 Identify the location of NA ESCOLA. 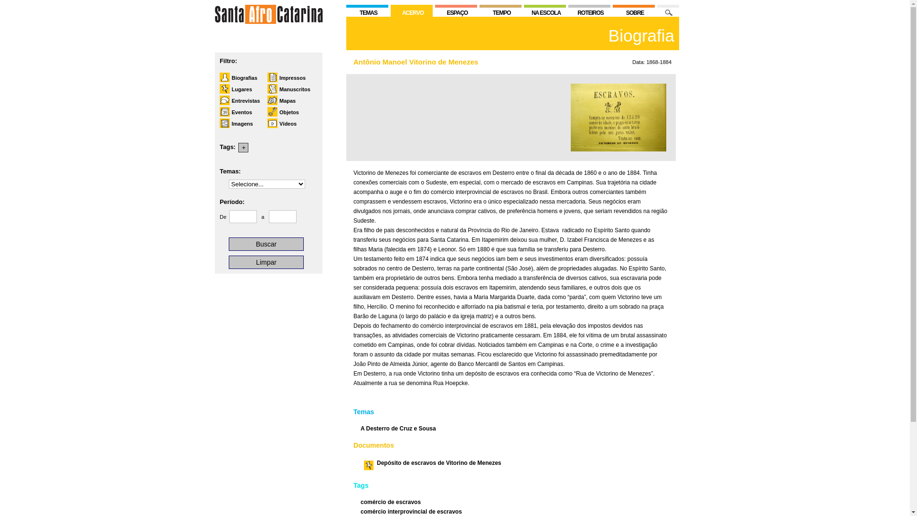
(545, 6).